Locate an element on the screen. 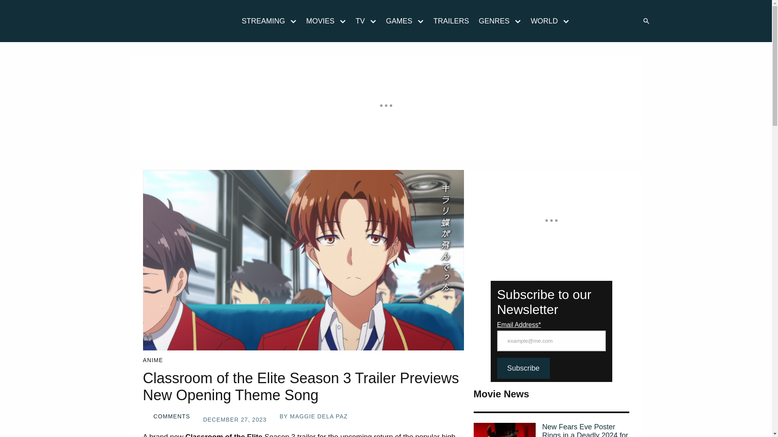 This screenshot has width=778, height=437. Open menu is located at coordinates (293, 21).